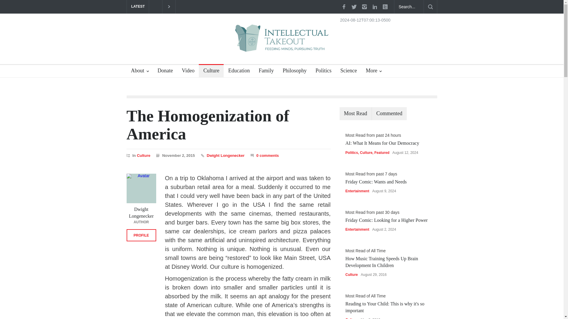 The image size is (568, 319). Describe the element at coordinates (140, 71) in the screenshot. I see `About` at that location.